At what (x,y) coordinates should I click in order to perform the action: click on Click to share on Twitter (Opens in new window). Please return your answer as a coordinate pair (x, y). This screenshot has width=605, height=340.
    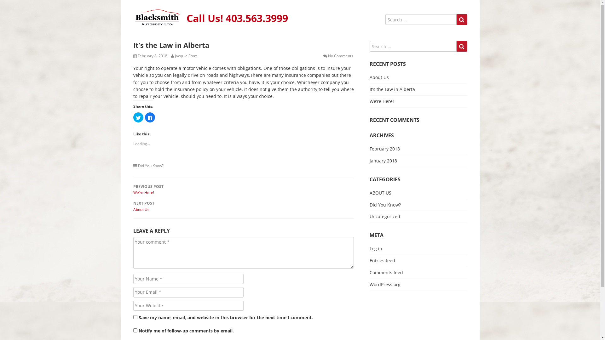
    Looking at the image, I should click on (138, 117).